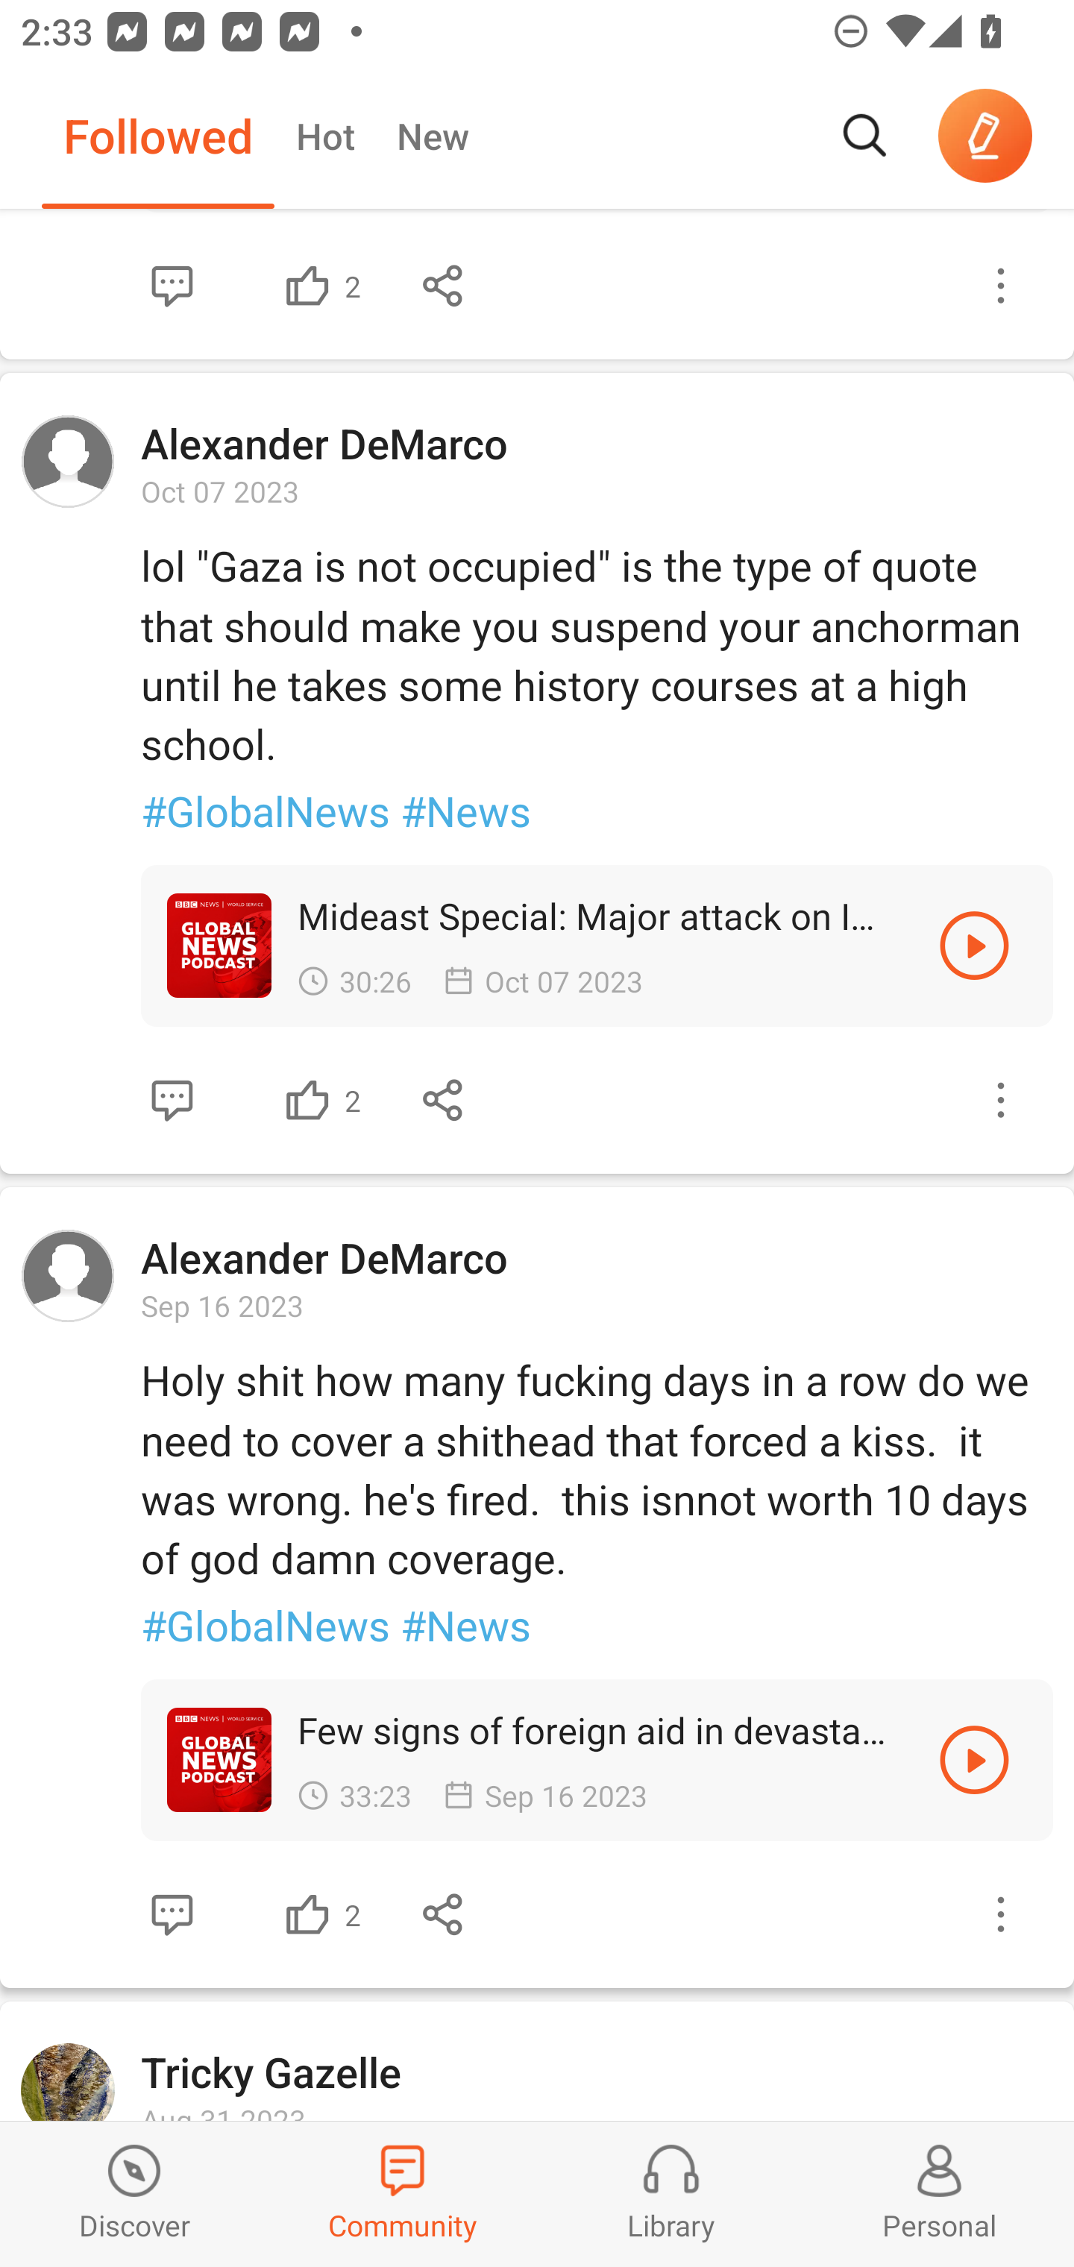  What do you see at coordinates (172, 1914) in the screenshot?
I see `` at bounding box center [172, 1914].